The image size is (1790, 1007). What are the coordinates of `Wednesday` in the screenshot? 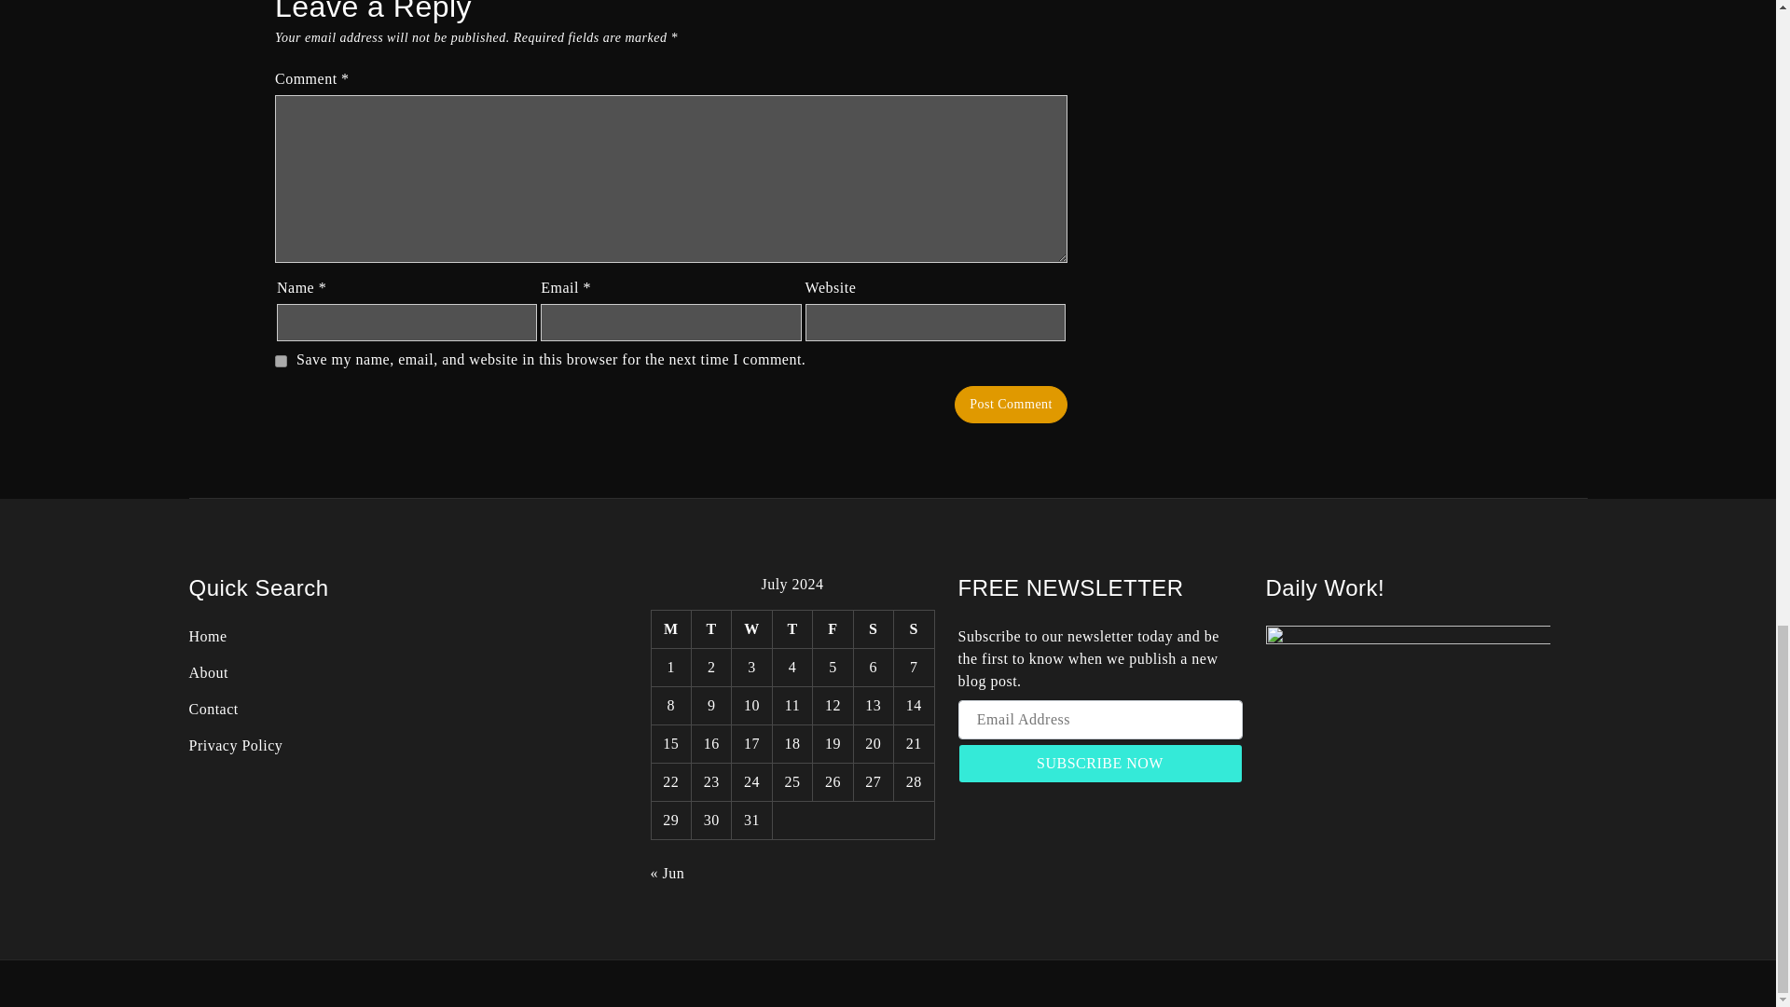 It's located at (751, 628).